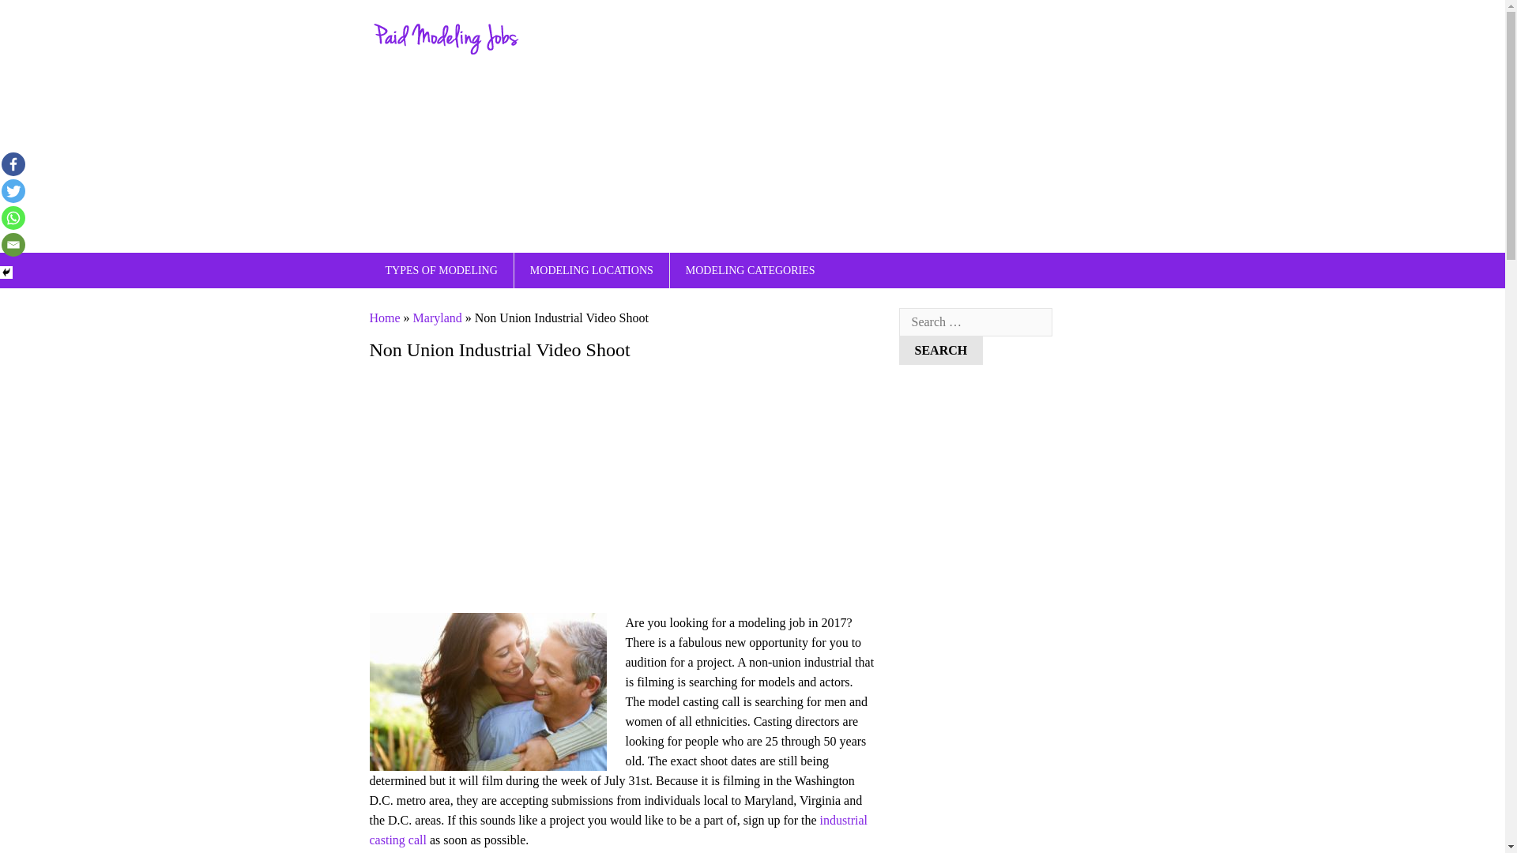 This screenshot has width=1517, height=853. What do you see at coordinates (13, 164) in the screenshot?
I see `Facebook` at bounding box center [13, 164].